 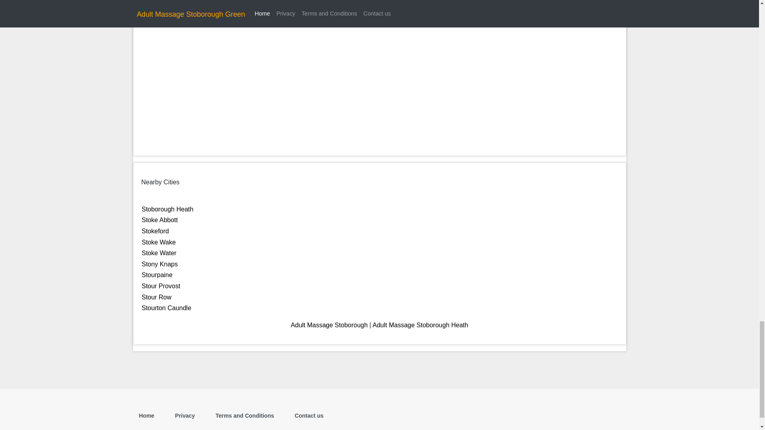 What do you see at coordinates (420, 325) in the screenshot?
I see `Adult Massage Stoborough Heath` at bounding box center [420, 325].